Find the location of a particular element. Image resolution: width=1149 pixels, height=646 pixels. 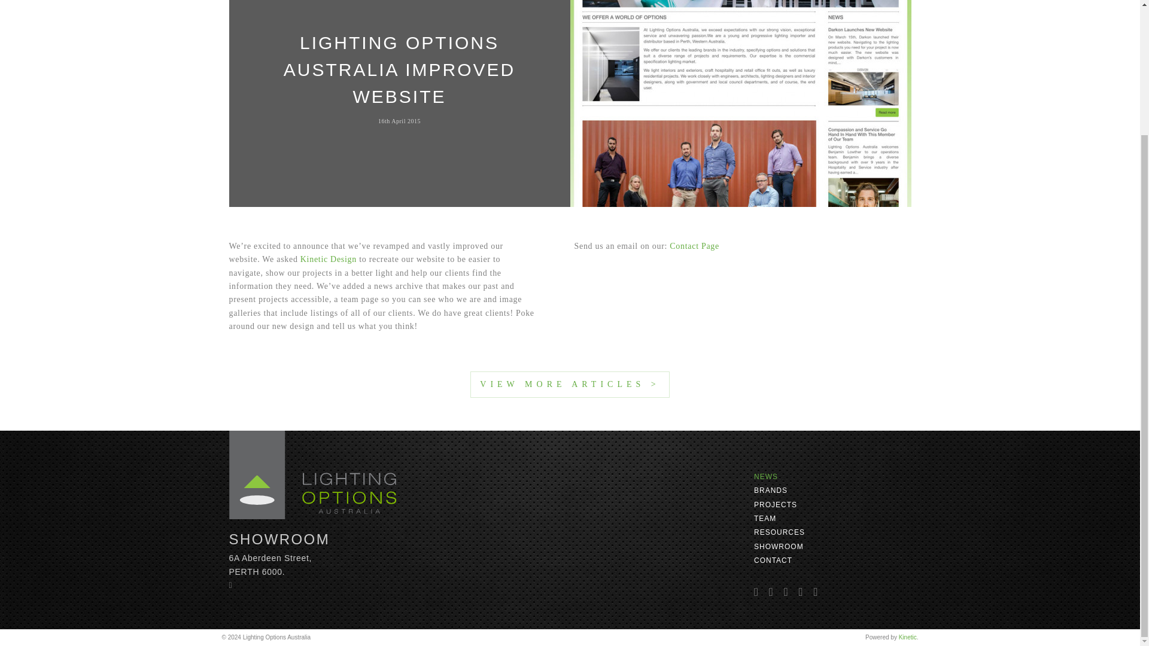

RESOURCES is located at coordinates (779, 532).